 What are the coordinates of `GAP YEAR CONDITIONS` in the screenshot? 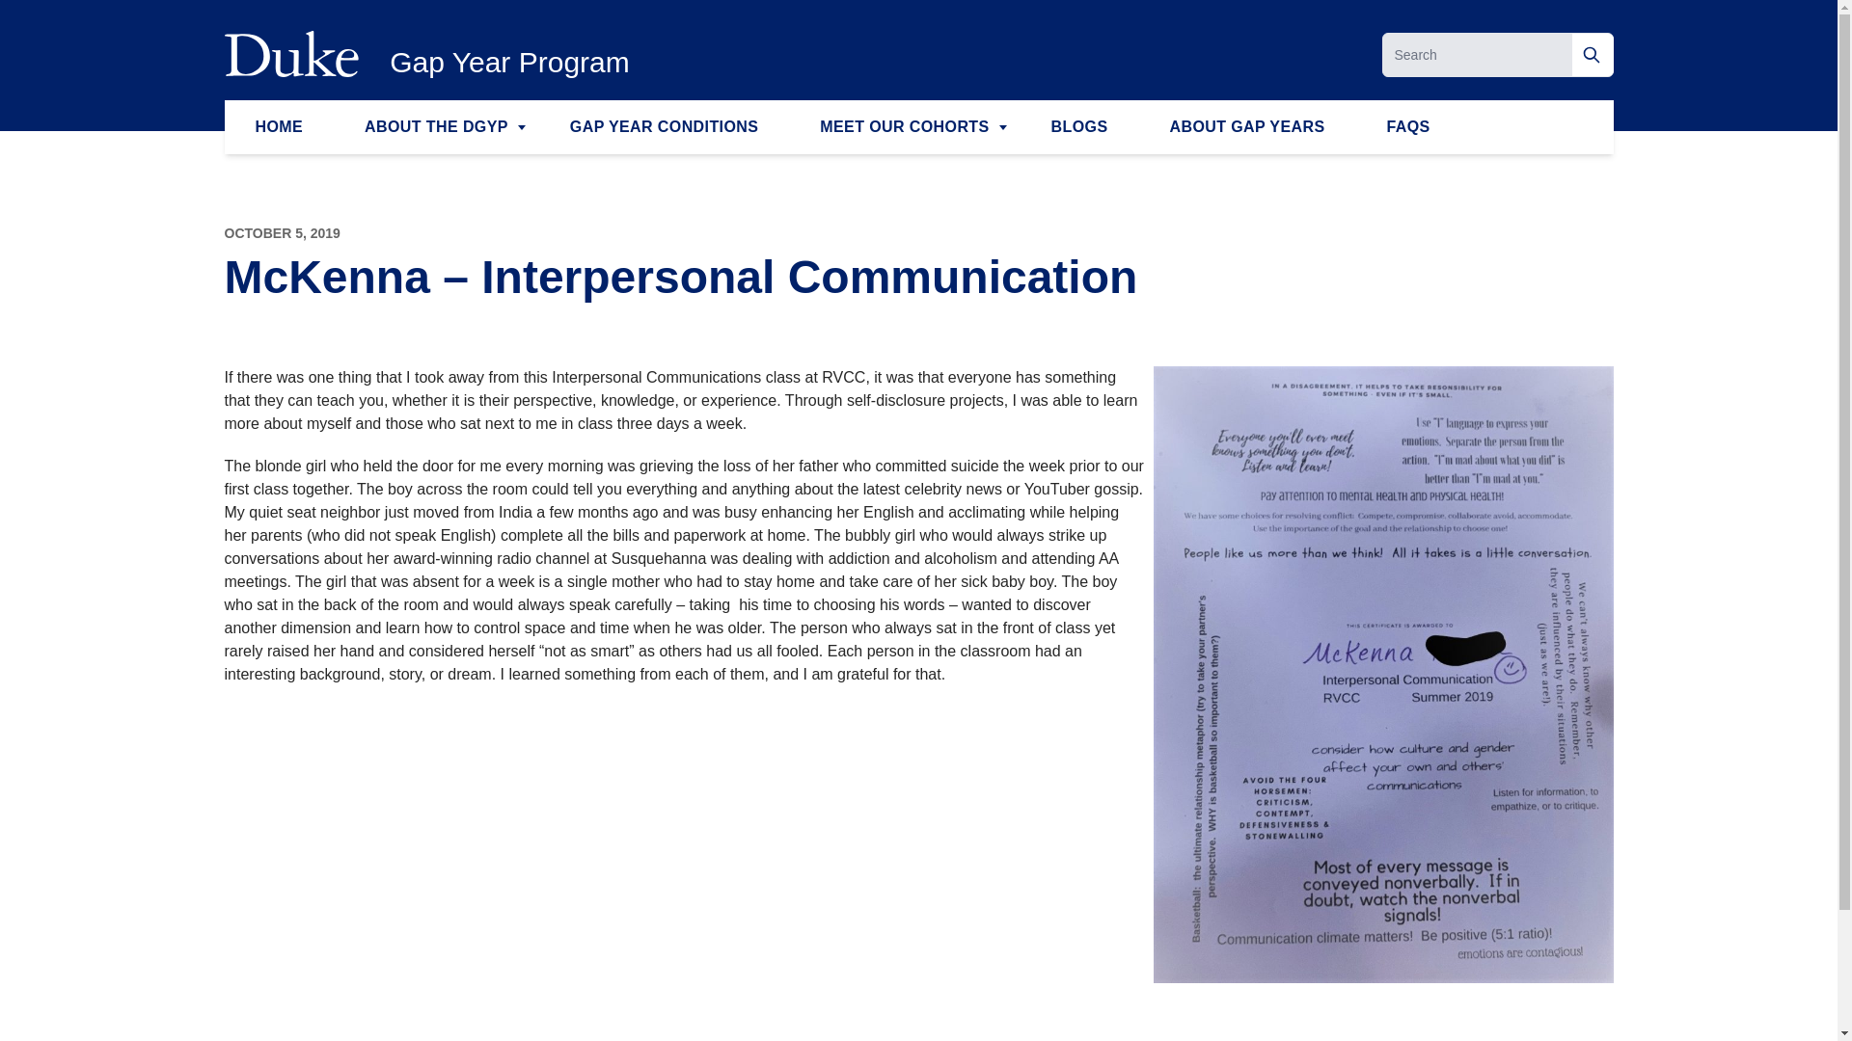 It's located at (664, 126).